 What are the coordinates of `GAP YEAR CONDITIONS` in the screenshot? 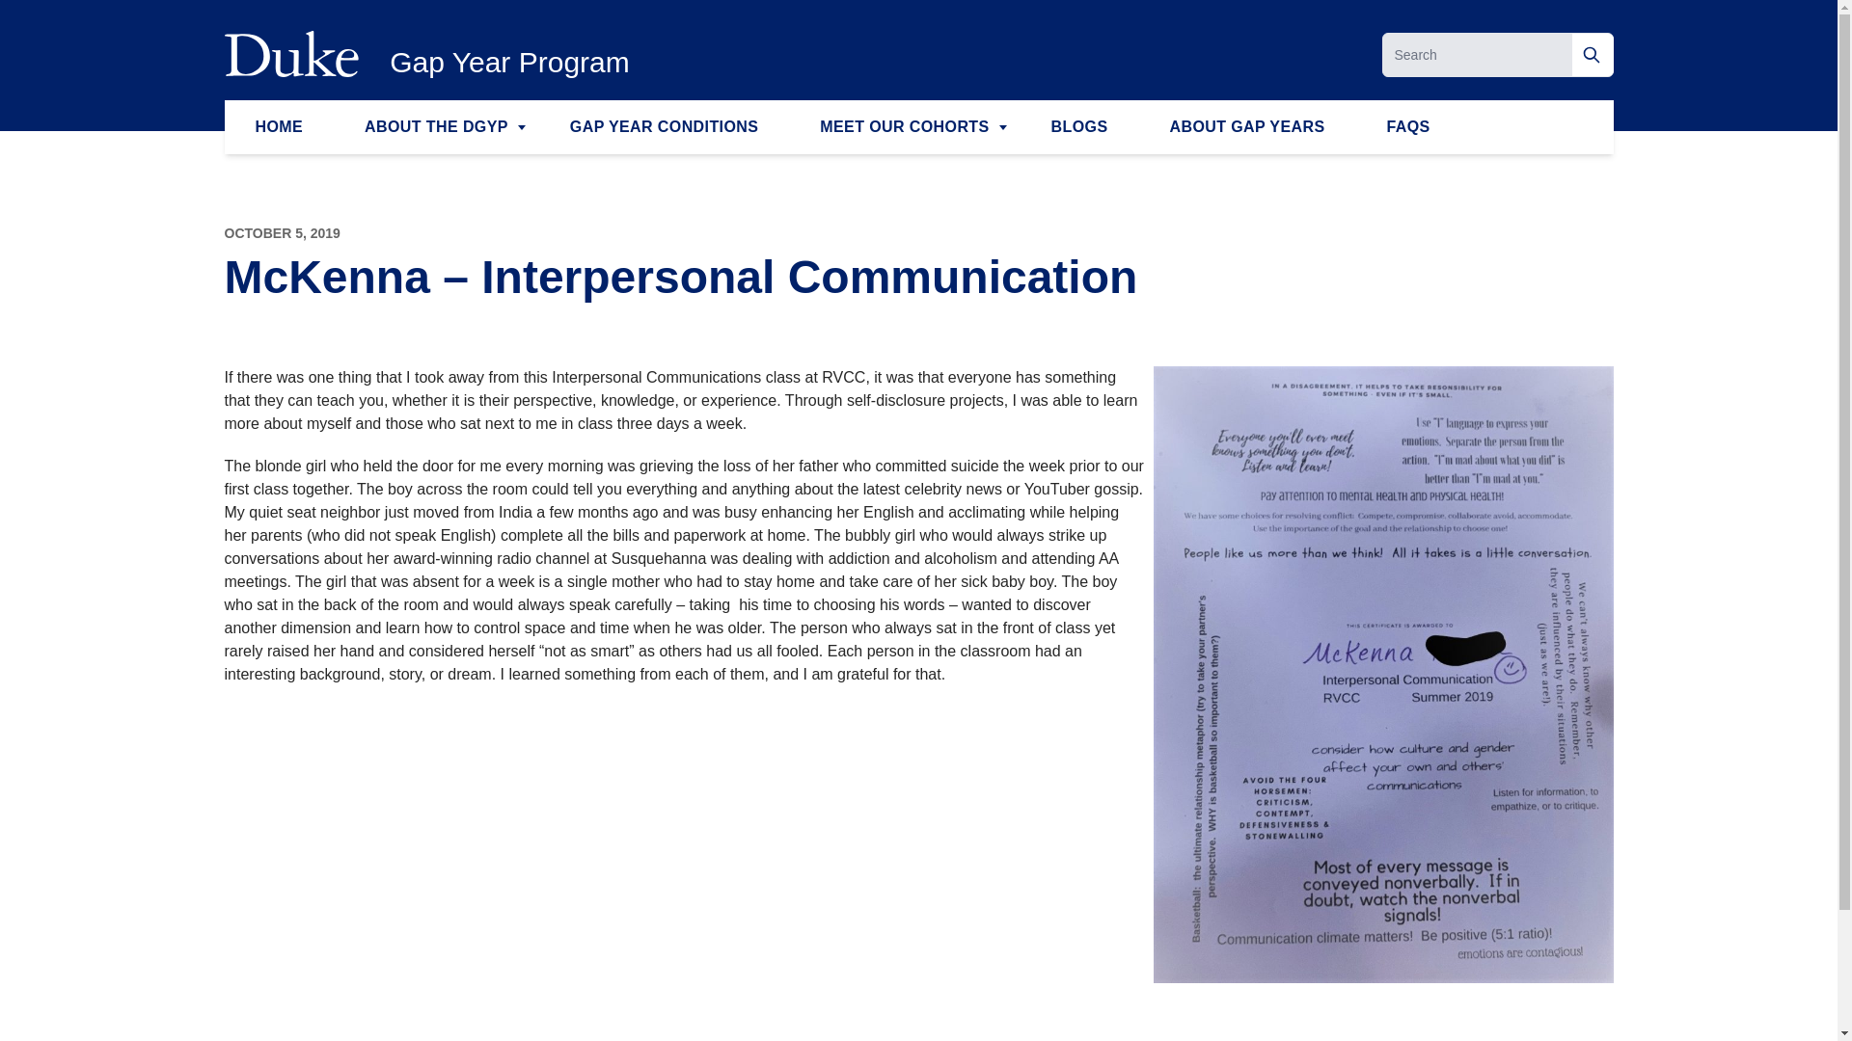 It's located at (664, 126).